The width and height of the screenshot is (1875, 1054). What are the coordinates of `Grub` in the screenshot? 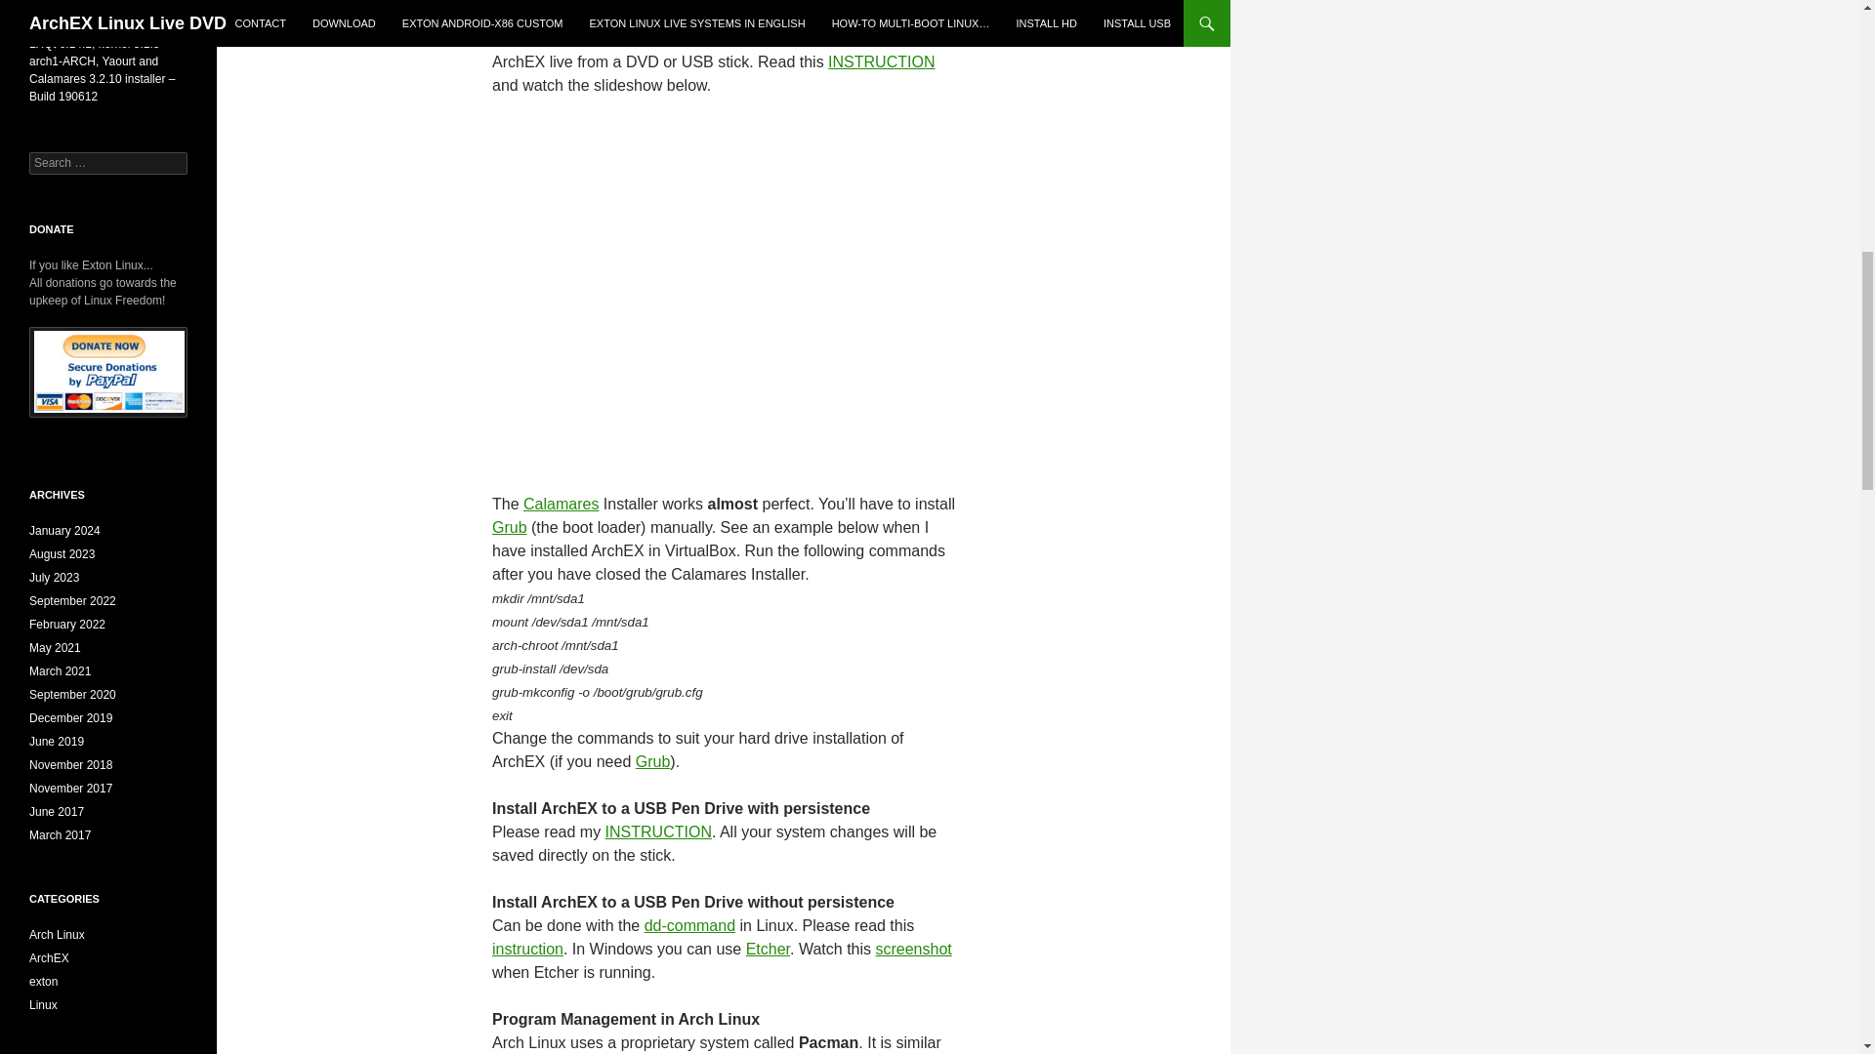 It's located at (509, 527).